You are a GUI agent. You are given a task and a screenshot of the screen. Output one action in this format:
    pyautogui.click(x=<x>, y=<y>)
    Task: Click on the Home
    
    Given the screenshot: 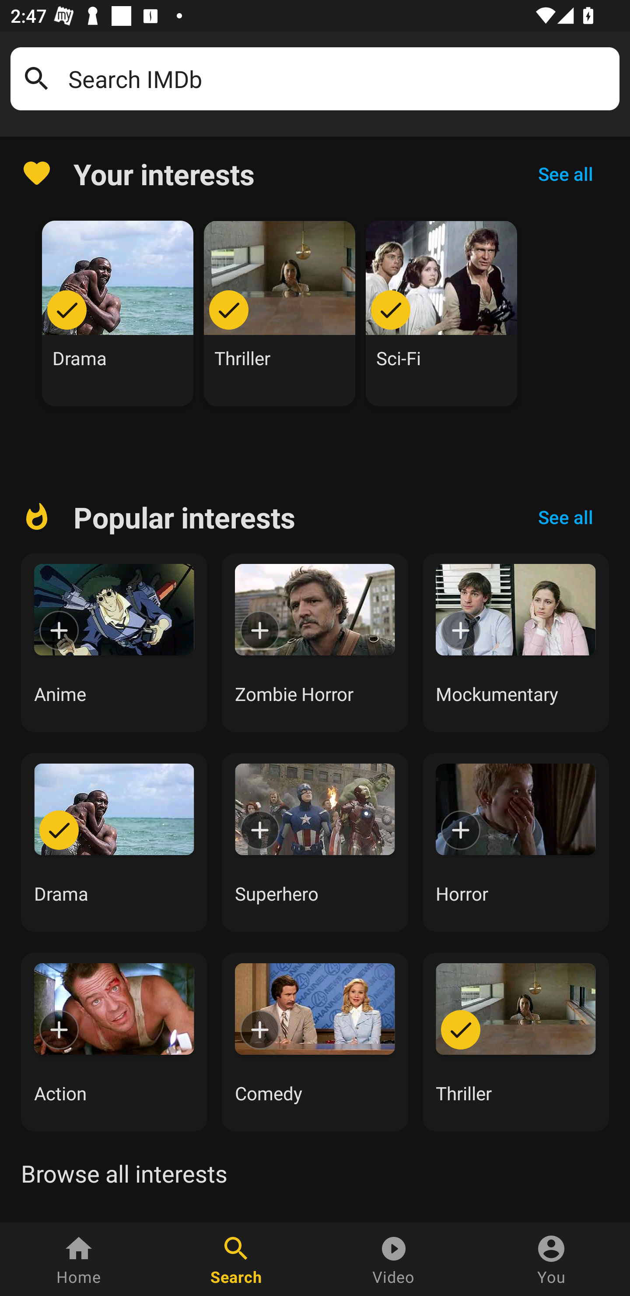 What is the action you would take?
    pyautogui.click(x=79, y=1259)
    